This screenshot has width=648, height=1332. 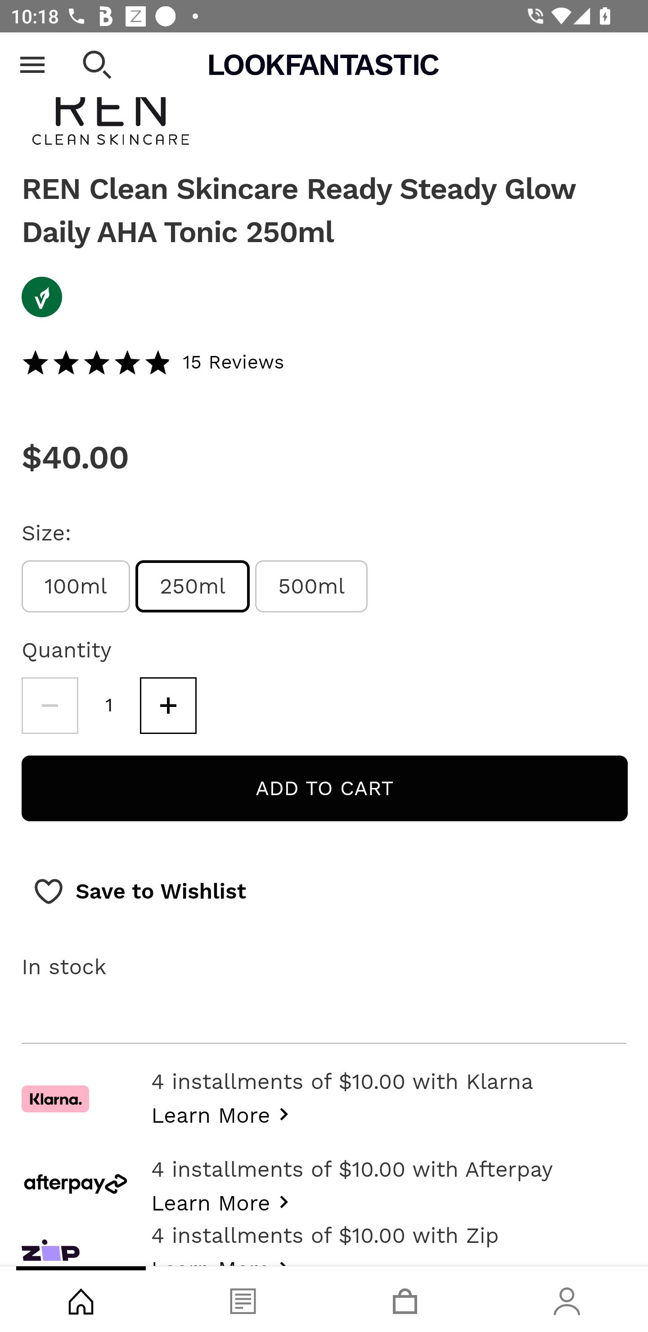 I want to click on Save to Wishlist, so click(x=139, y=892).